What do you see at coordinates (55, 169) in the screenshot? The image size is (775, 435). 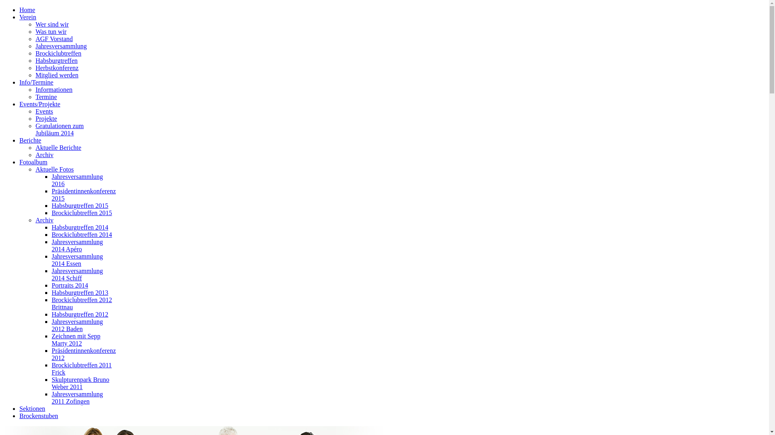 I see `Aktuelle Fotos` at bounding box center [55, 169].